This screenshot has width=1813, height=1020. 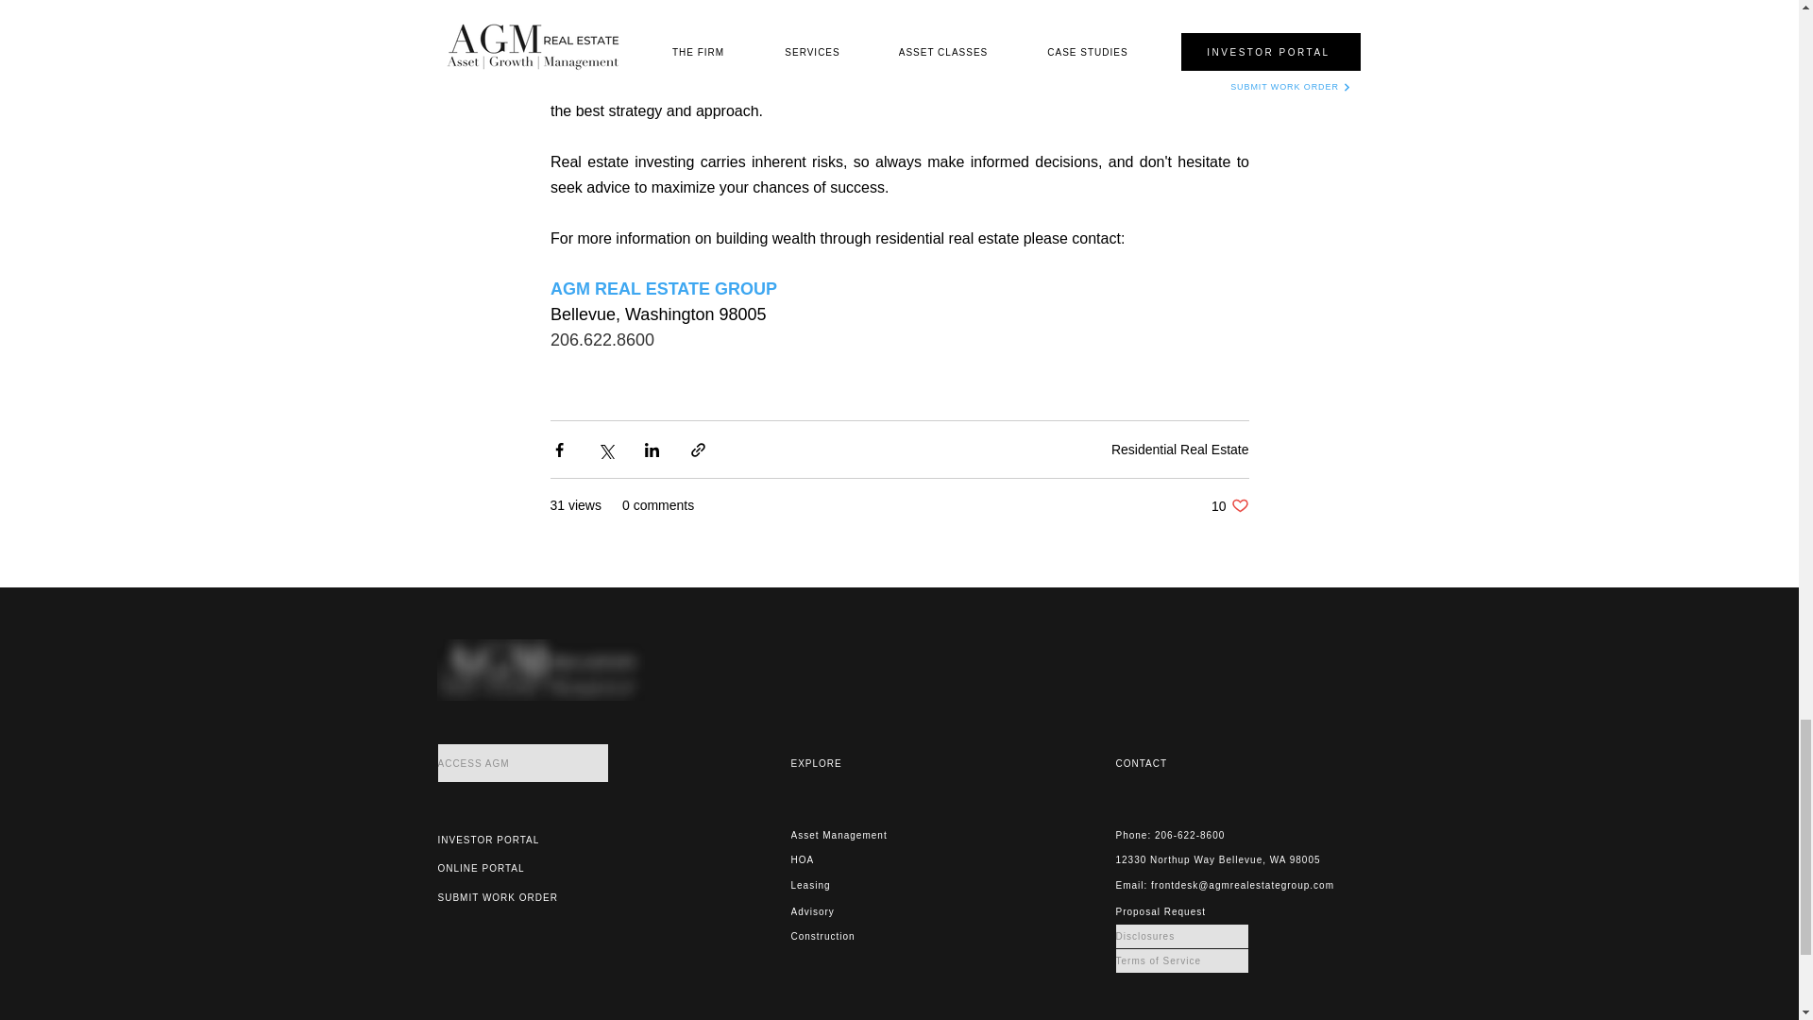 I want to click on ACCESS AGM, so click(x=523, y=763).